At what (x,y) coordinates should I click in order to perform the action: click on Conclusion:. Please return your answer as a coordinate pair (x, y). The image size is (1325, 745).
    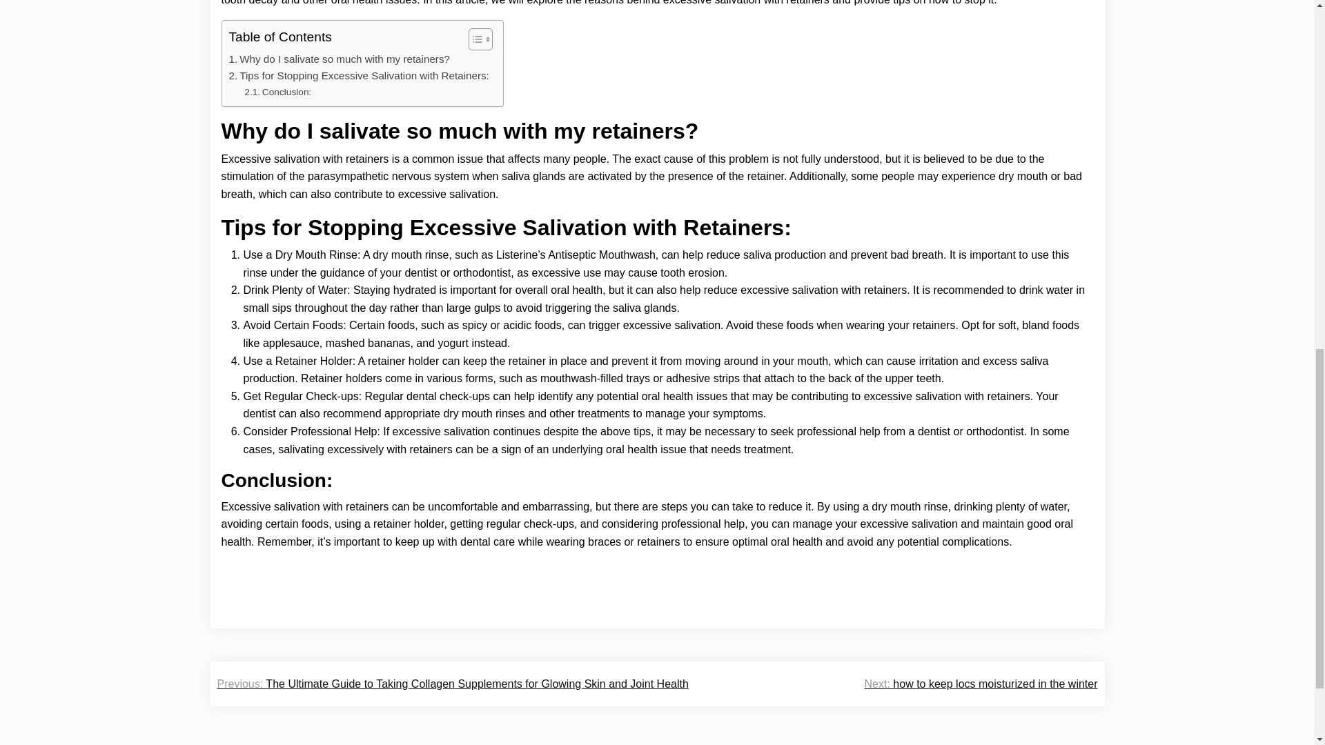
    Looking at the image, I should click on (277, 92).